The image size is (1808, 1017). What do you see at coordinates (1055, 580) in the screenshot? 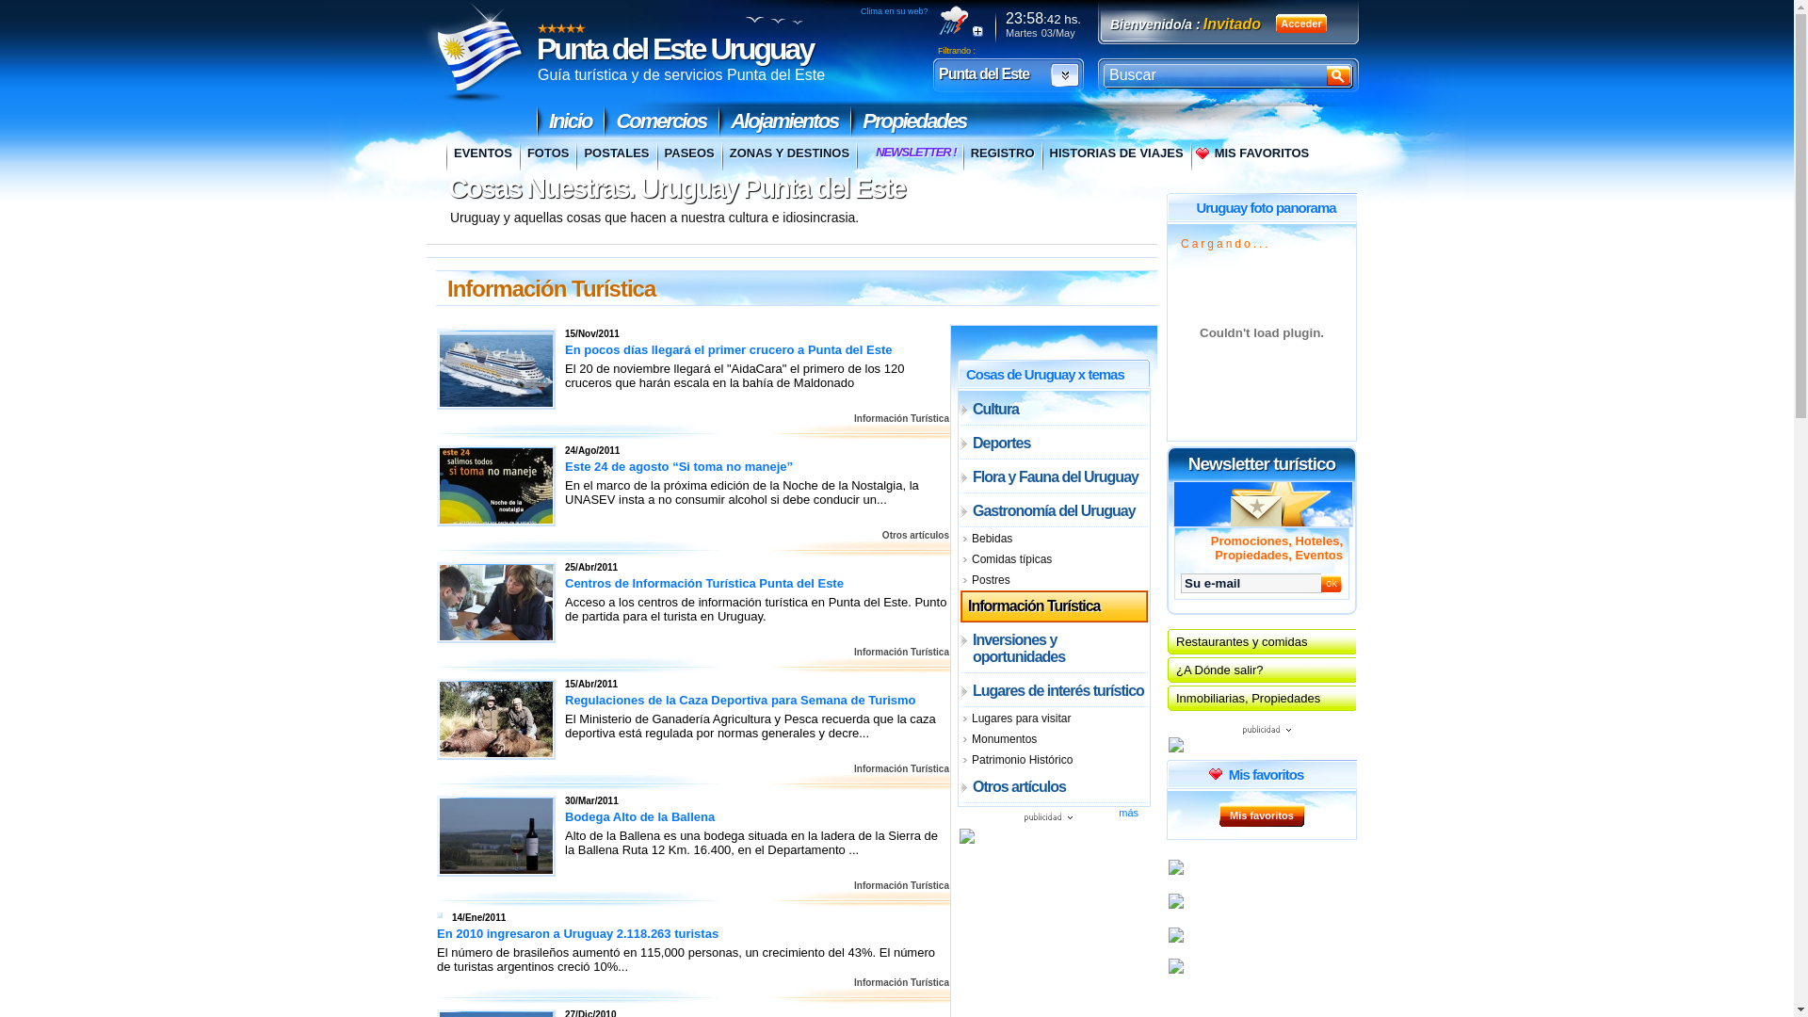
I see `Postres` at bounding box center [1055, 580].